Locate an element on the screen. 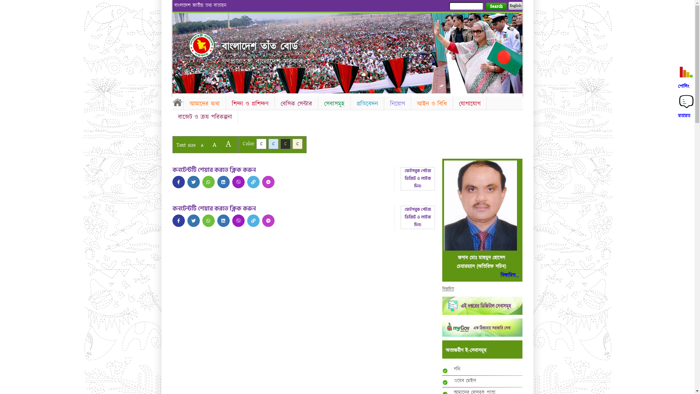 The width and height of the screenshot is (700, 394). Home is located at coordinates (202, 45).